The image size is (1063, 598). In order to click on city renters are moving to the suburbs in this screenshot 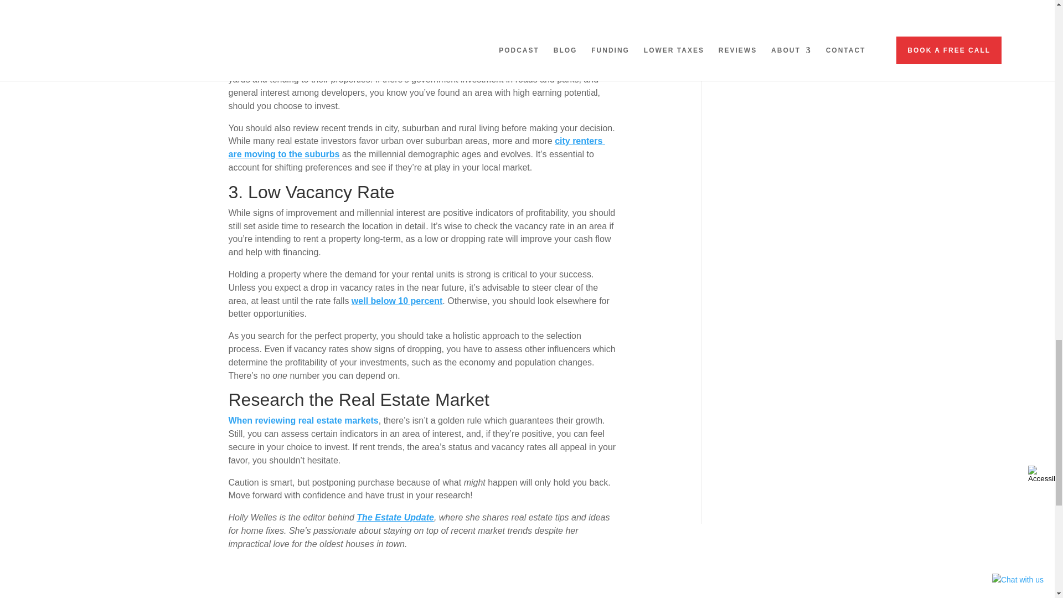, I will do `click(416, 147)`.